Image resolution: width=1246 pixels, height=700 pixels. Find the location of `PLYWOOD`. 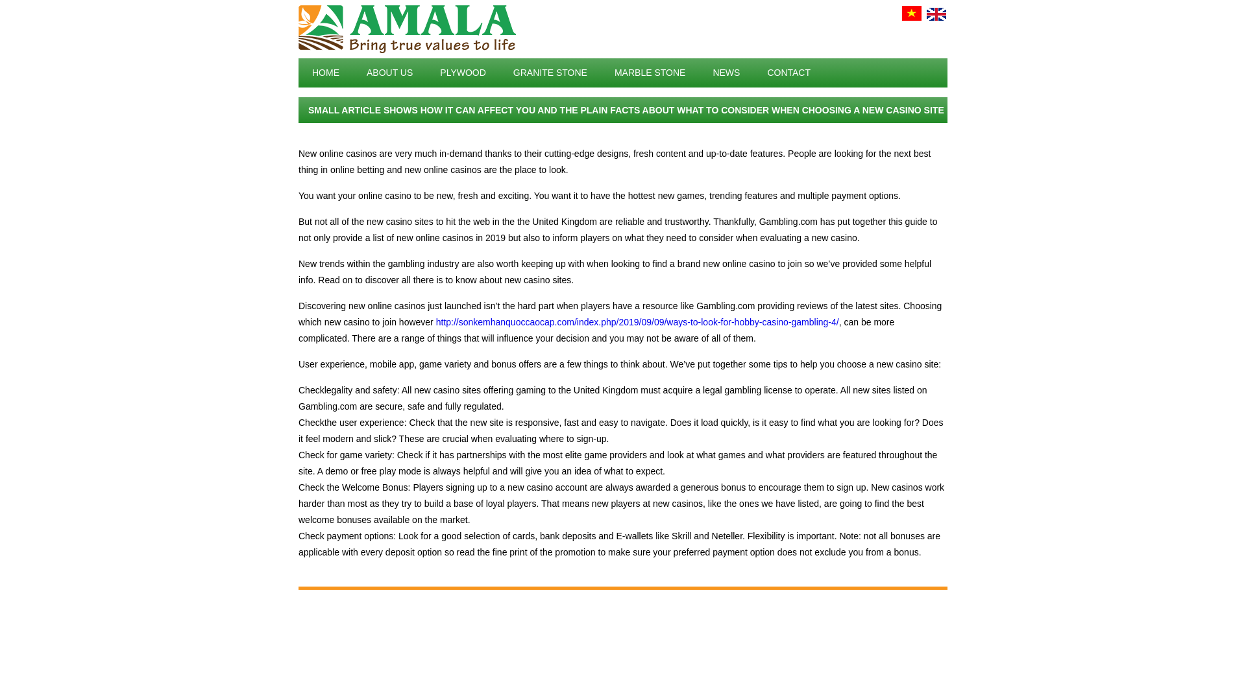

PLYWOOD is located at coordinates (462, 72).